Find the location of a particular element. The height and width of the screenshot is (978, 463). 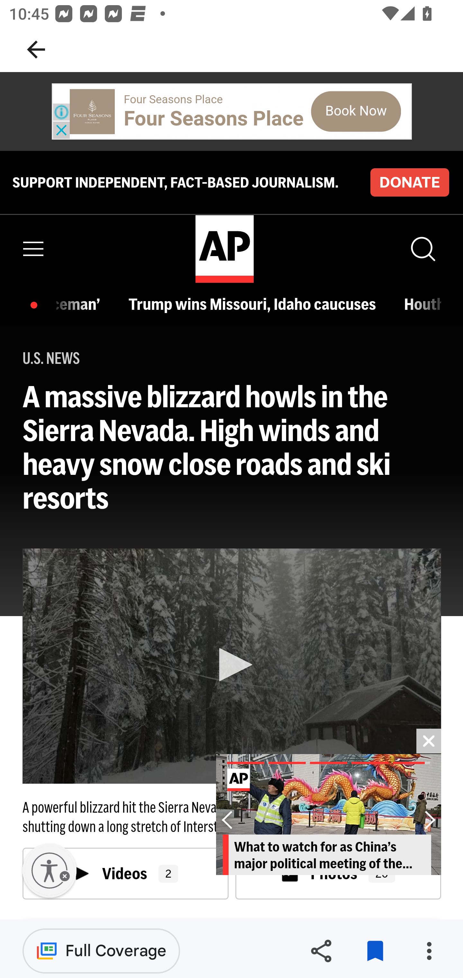

Four Seasons Place is located at coordinates (174, 99).